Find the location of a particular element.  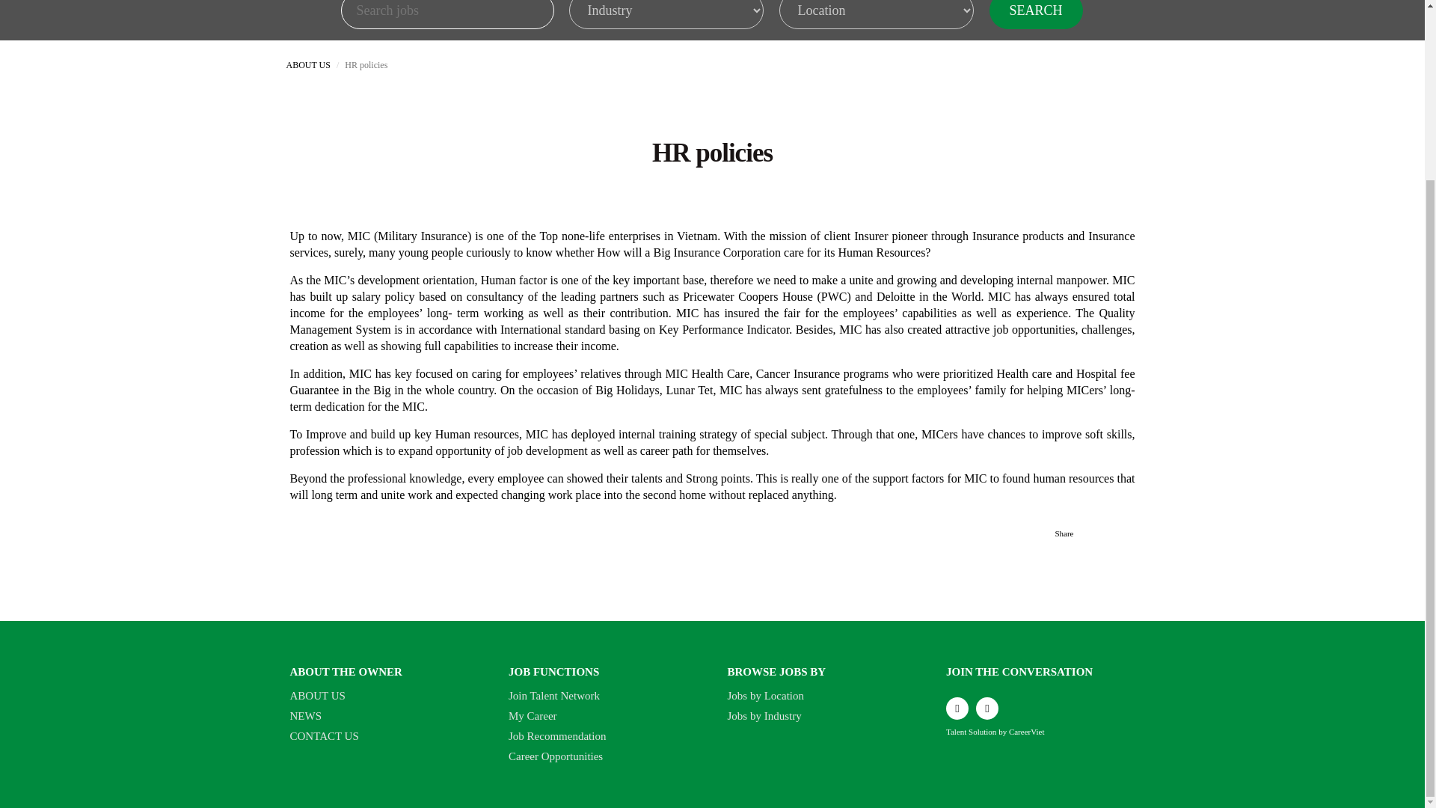

Join Talent Network is located at coordinates (603, 696).